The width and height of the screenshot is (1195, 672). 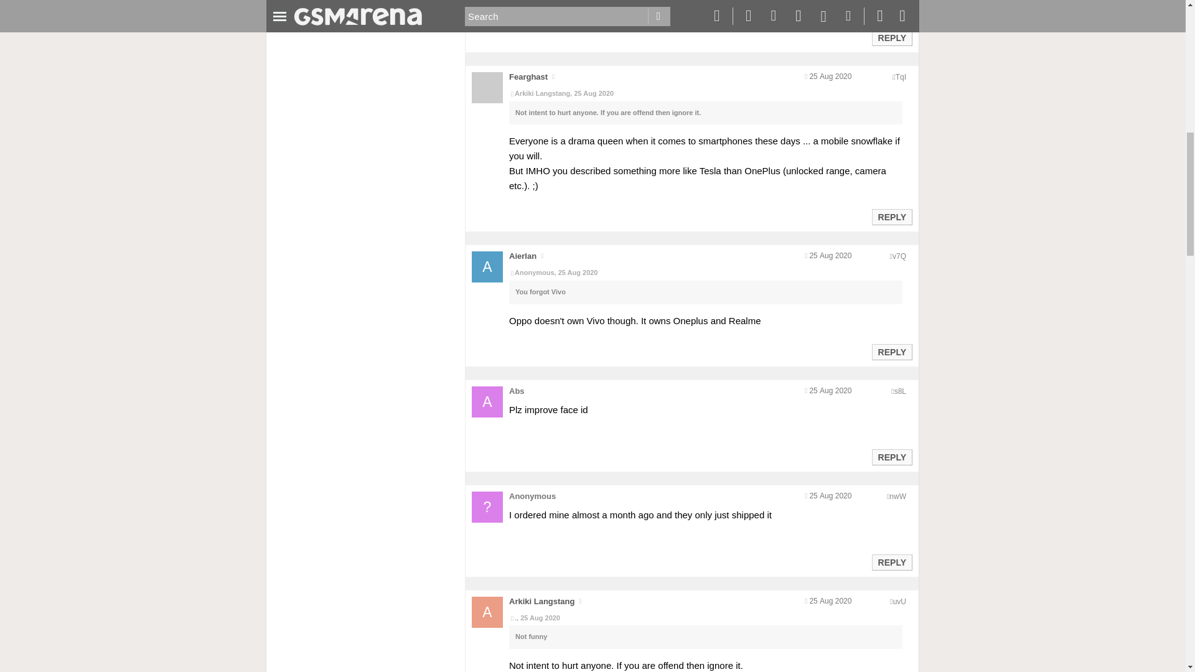 I want to click on Reply to this post, so click(x=891, y=352).